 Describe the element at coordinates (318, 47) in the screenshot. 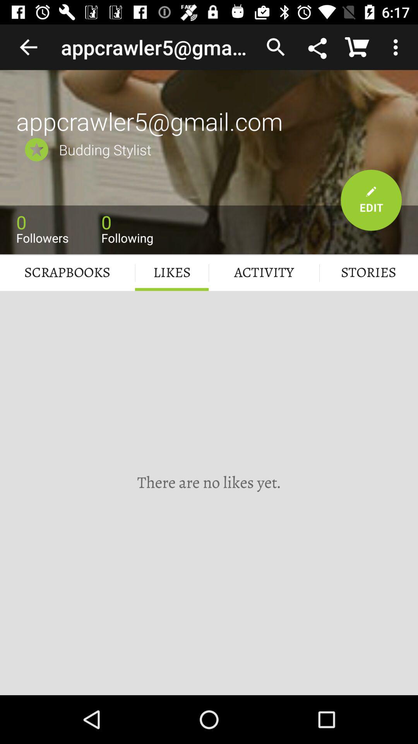

I see `share the page` at that location.